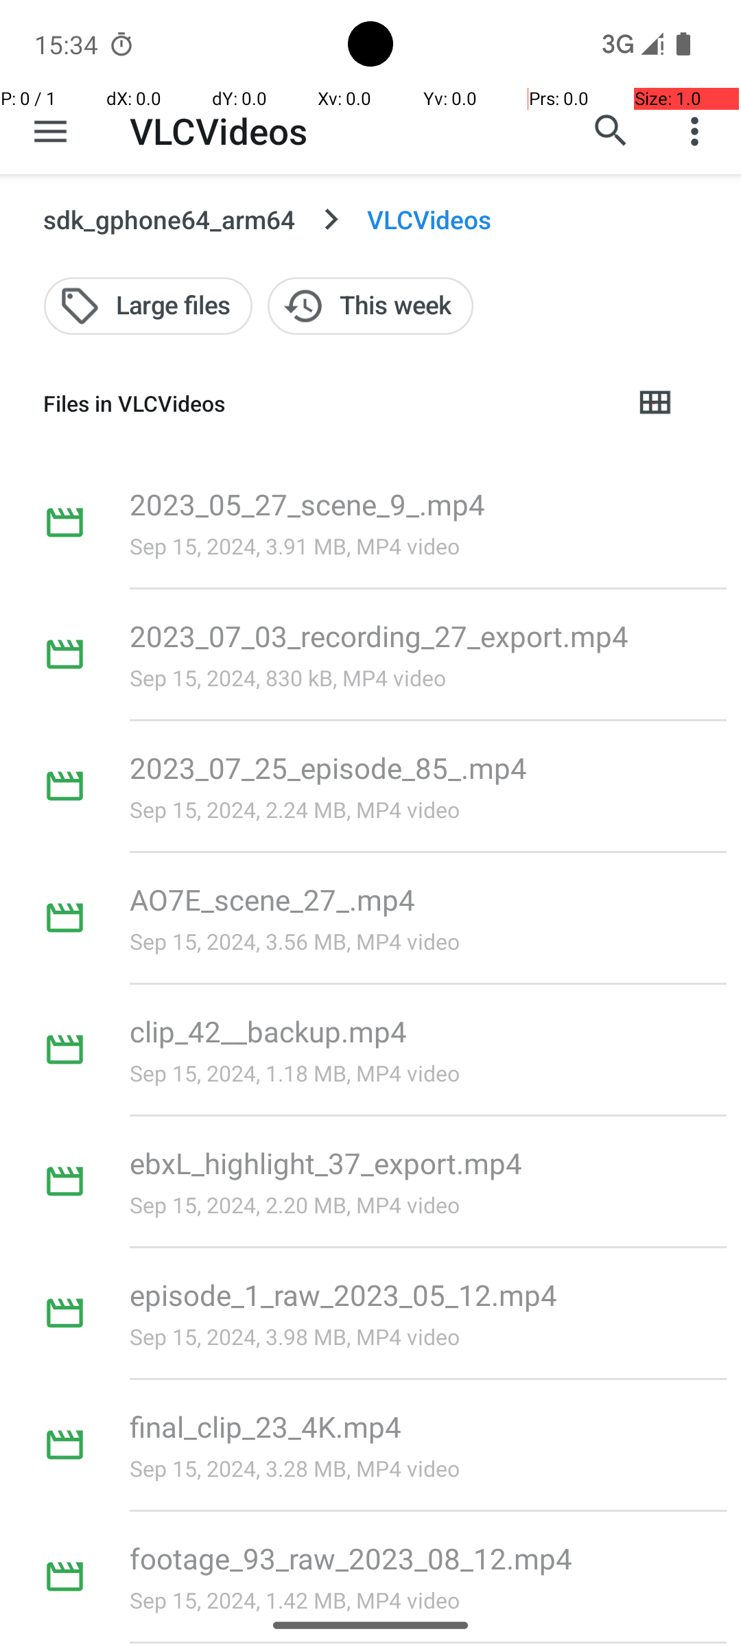 This screenshot has height=1647, width=741. What do you see at coordinates (344, 1294) in the screenshot?
I see `episode_1_raw_2023_05_12.mp4` at bounding box center [344, 1294].